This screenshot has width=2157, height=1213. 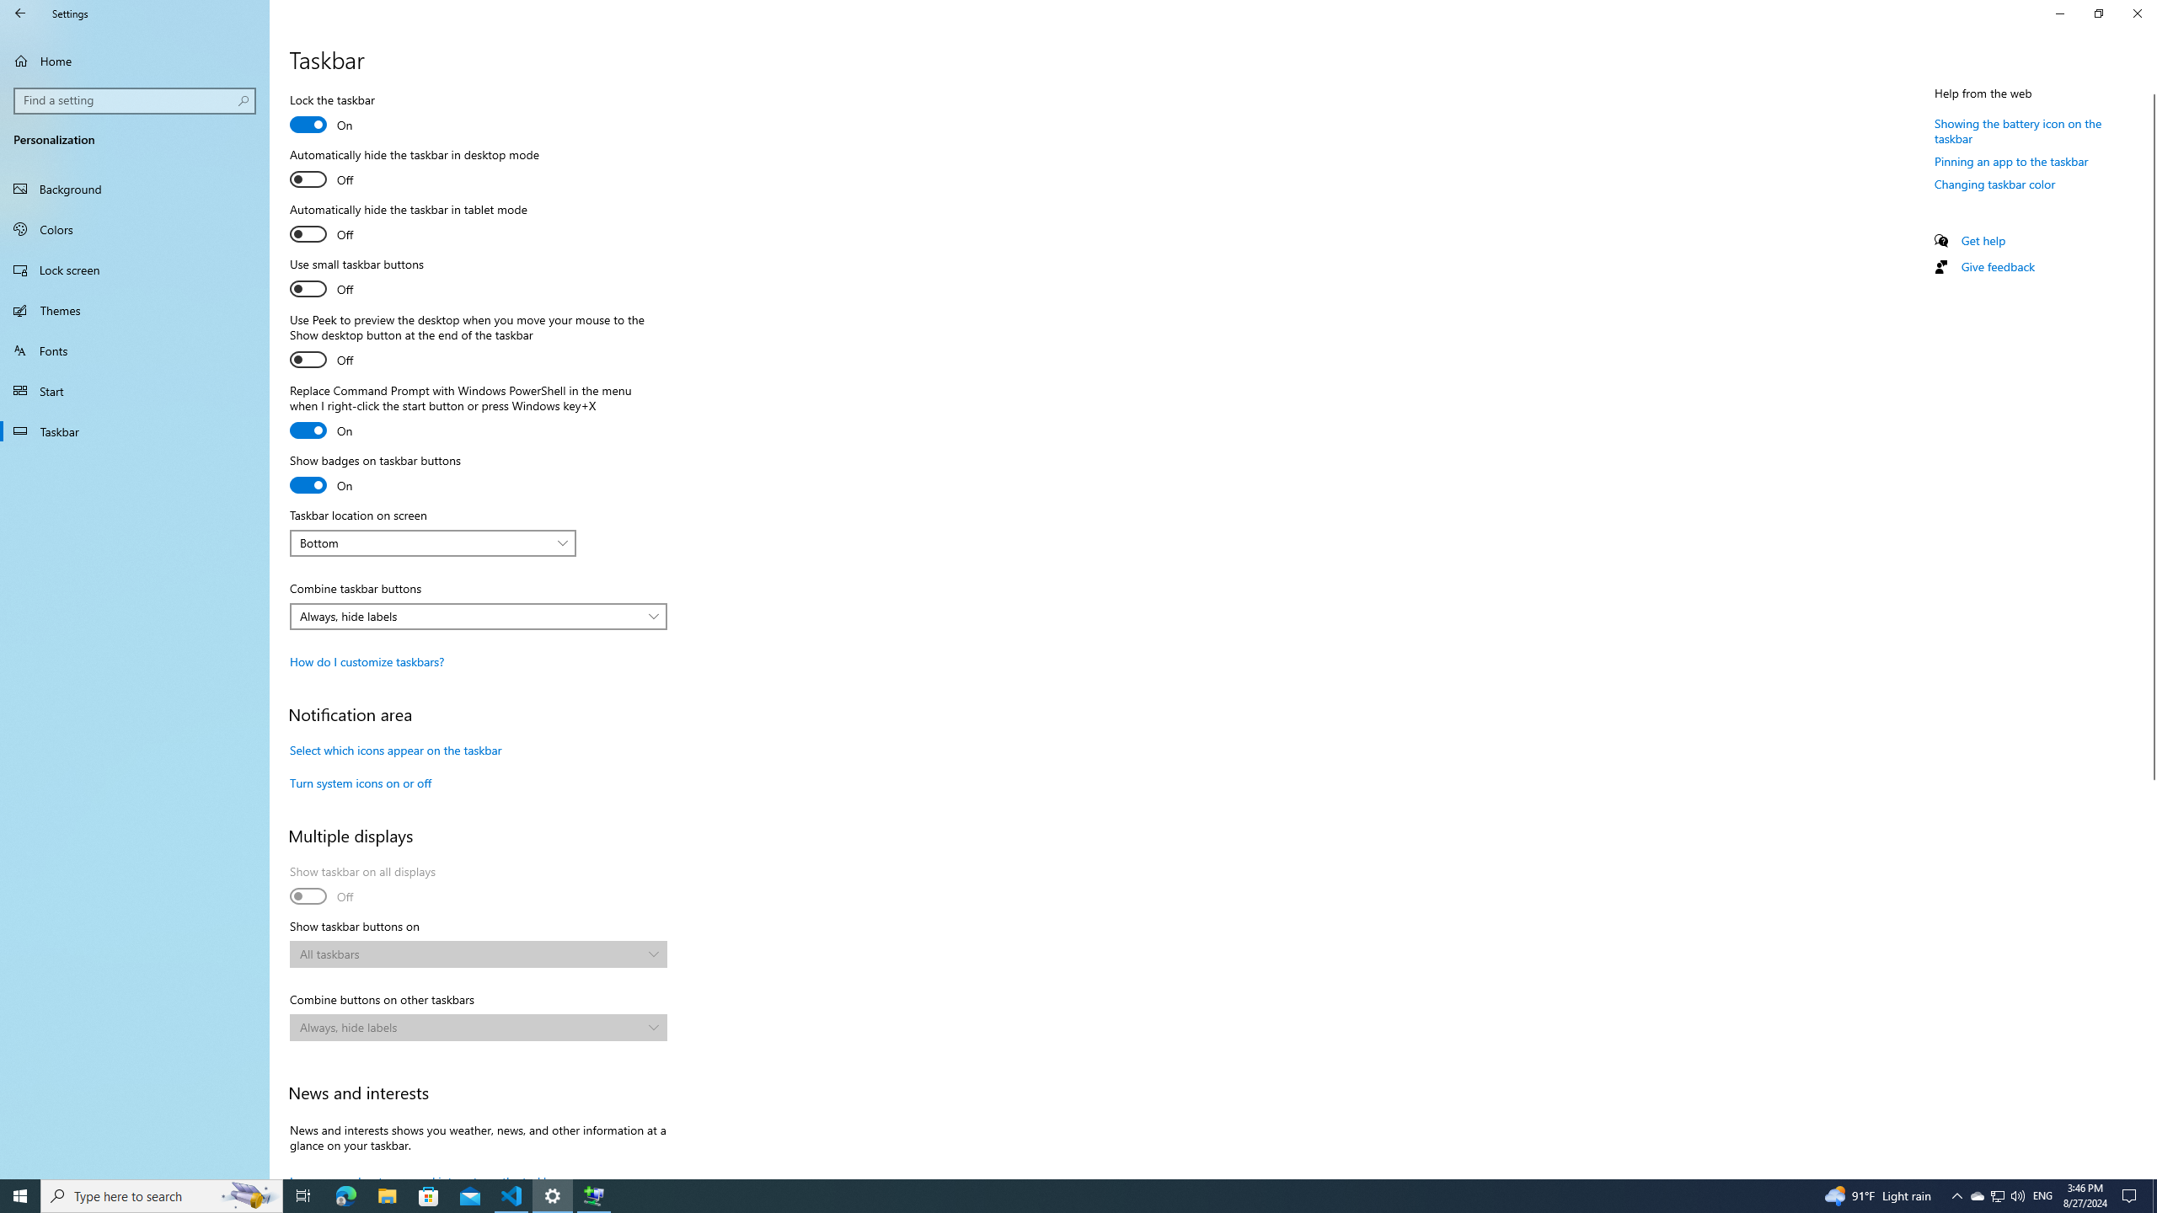 I want to click on Automatically hide the taskbar in desktop mode, so click(x=415, y=169).